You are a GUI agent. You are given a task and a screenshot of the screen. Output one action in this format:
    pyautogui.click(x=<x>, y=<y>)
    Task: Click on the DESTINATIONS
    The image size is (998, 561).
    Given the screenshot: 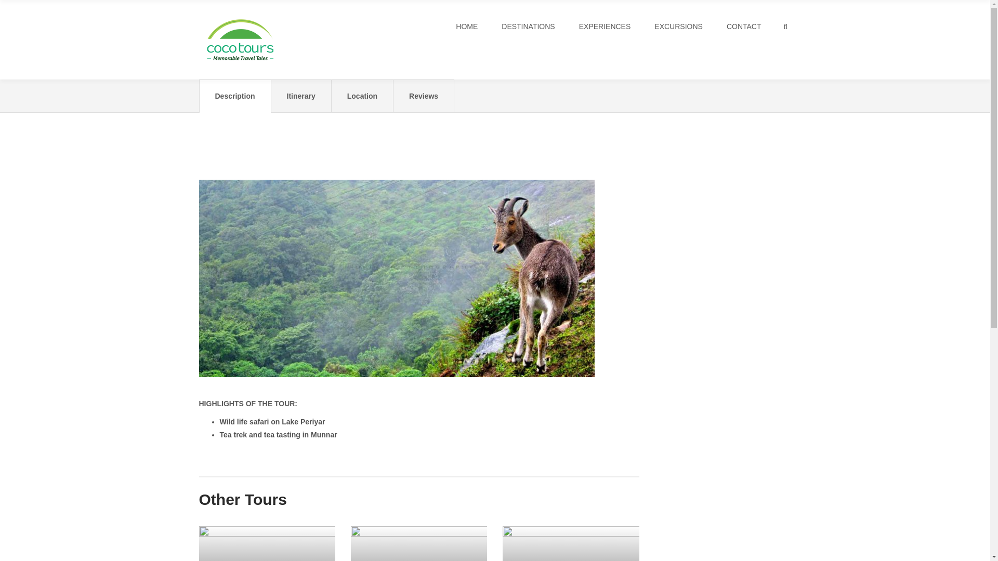 What is the action you would take?
    pyautogui.click(x=528, y=26)
    